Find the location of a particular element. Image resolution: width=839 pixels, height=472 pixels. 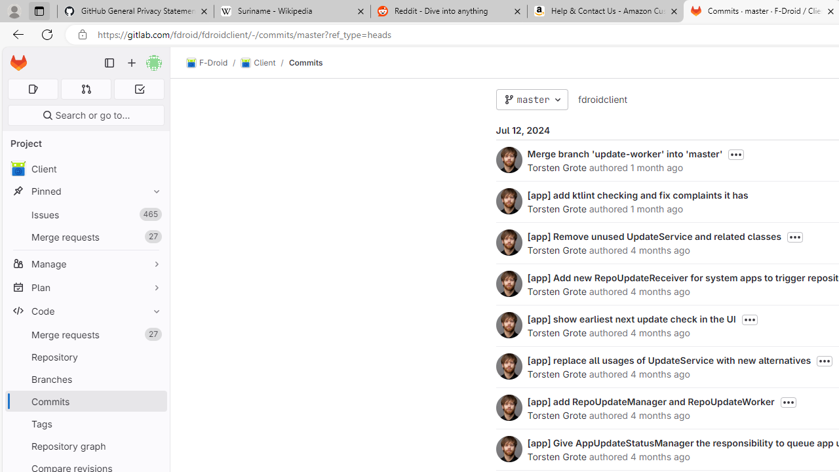

Pin Branches is located at coordinates (153, 379).